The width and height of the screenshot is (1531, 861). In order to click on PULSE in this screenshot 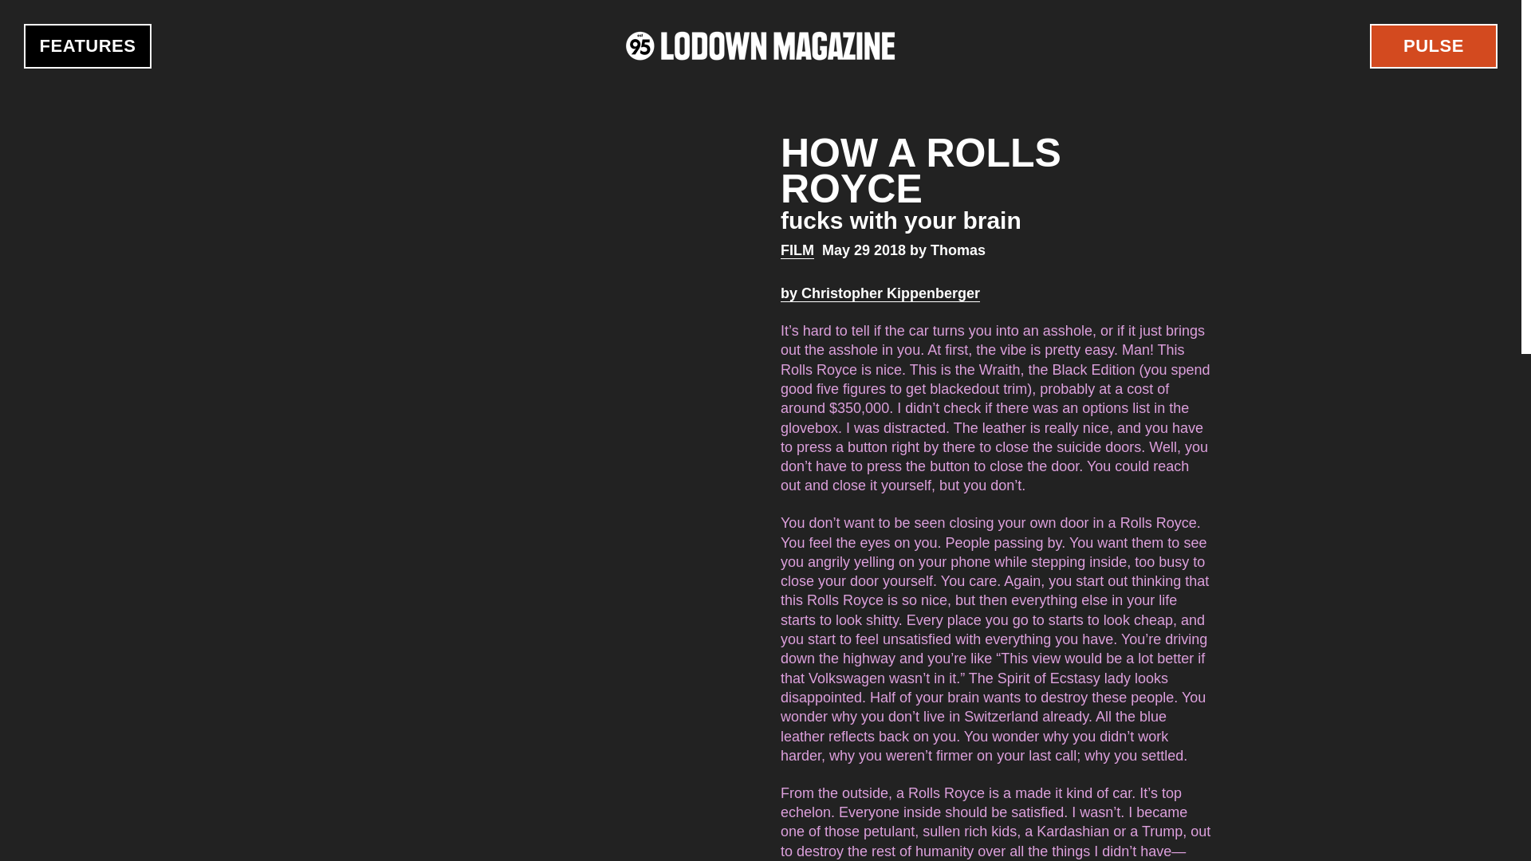, I will do `click(1434, 46)`.